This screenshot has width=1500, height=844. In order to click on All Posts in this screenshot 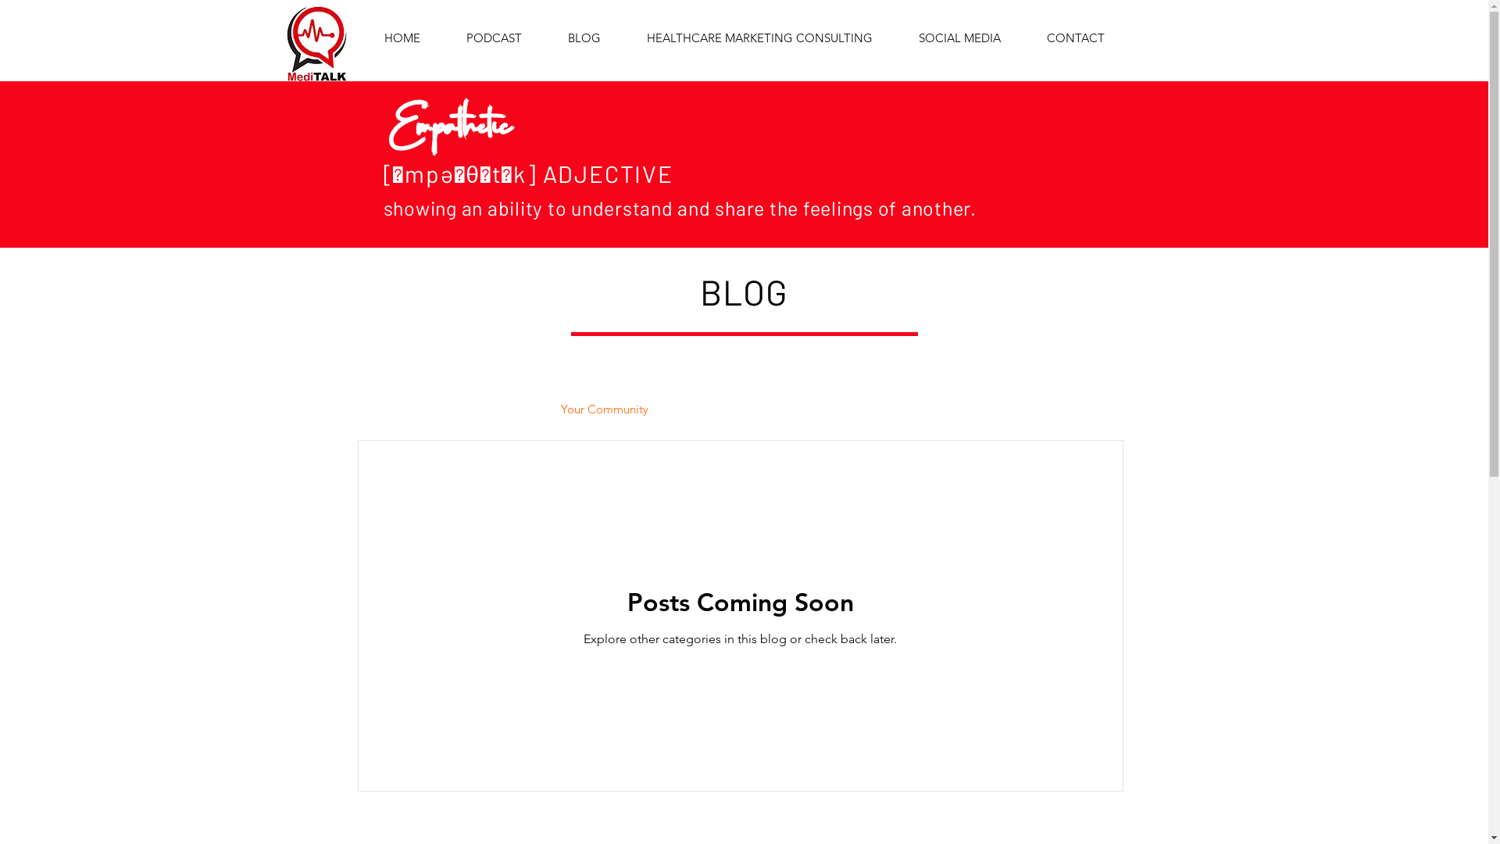, I will do `click(395, 409)`.